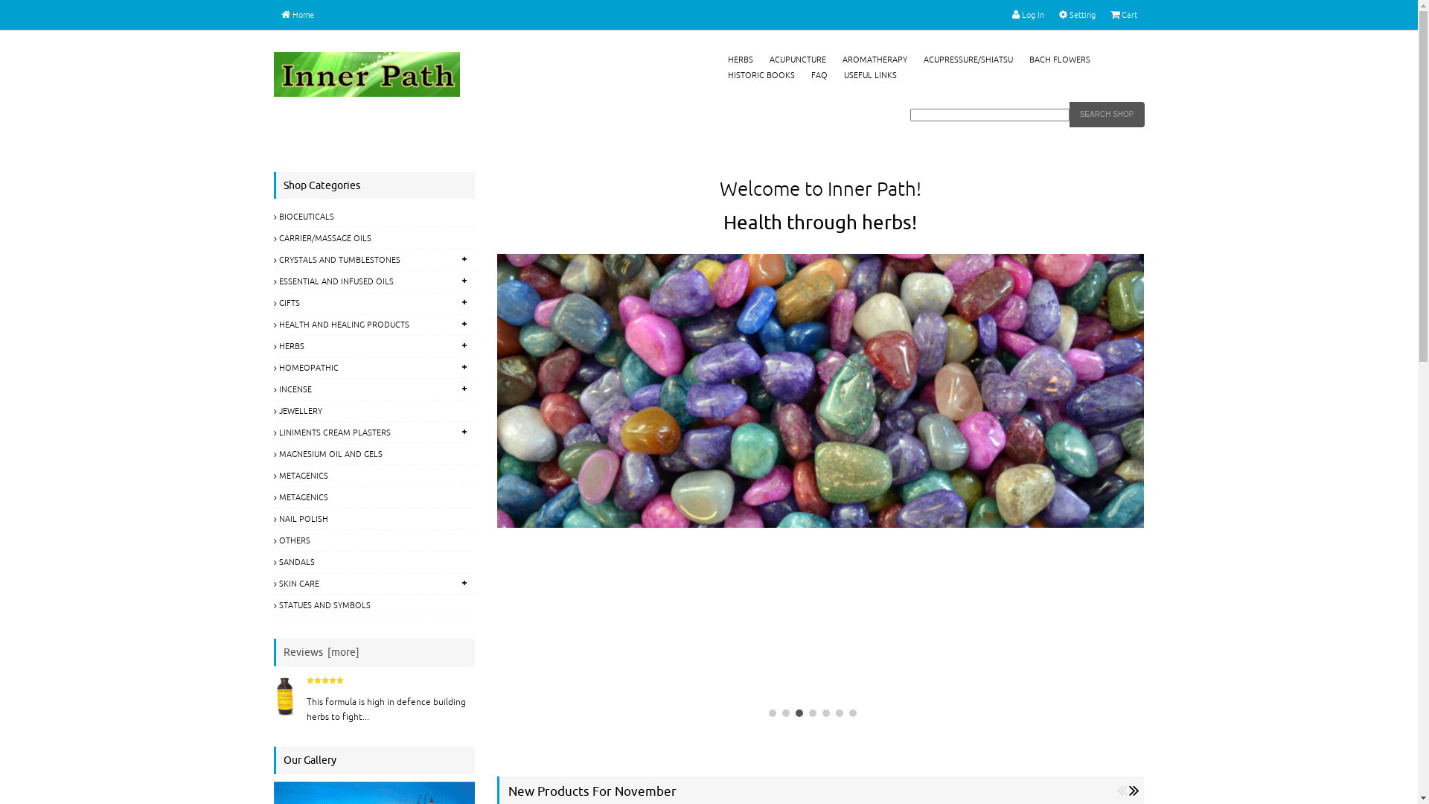  What do you see at coordinates (799, 713) in the screenshot?
I see `3` at bounding box center [799, 713].